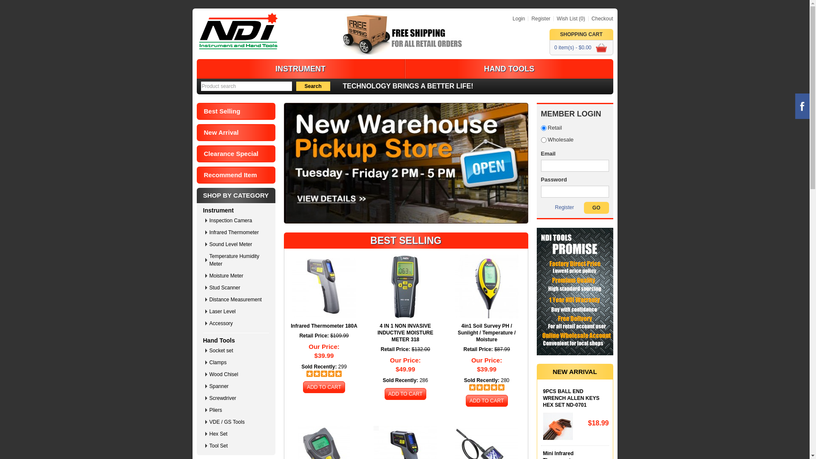  Describe the element at coordinates (597, 208) in the screenshot. I see `GO` at that location.